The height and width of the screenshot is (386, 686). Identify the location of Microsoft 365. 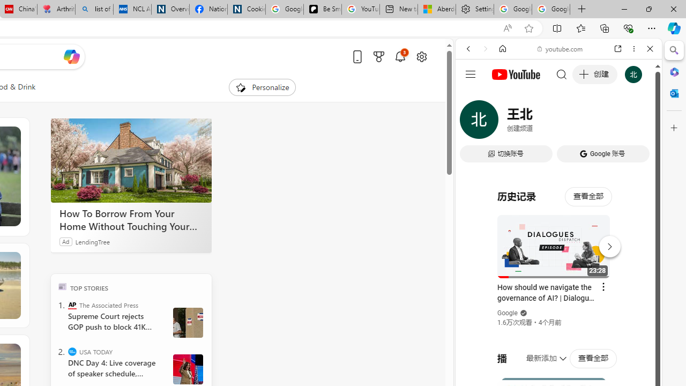
(674, 71).